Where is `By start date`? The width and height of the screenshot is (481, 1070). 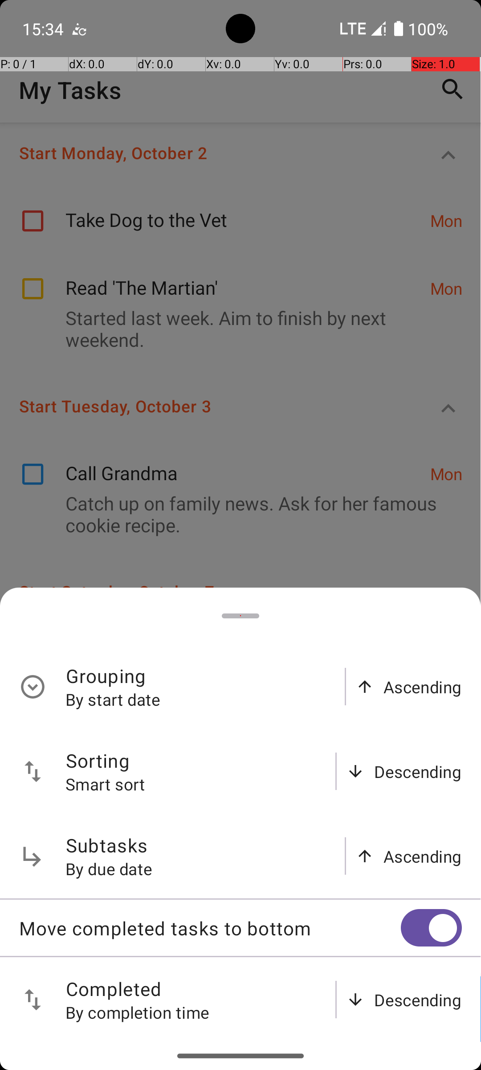
By start date is located at coordinates (113, 699).